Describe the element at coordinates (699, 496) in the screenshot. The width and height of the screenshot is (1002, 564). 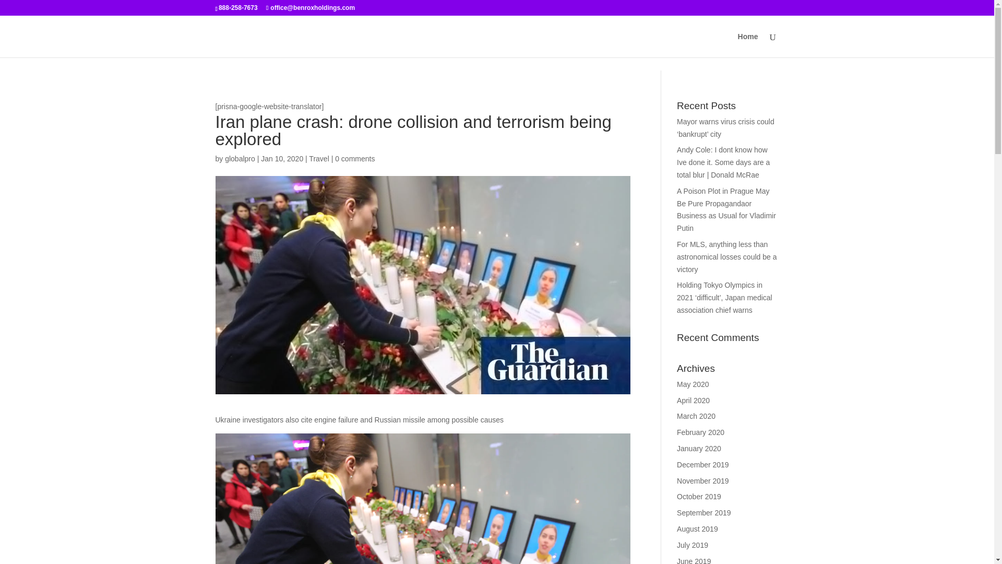
I see `October 2019` at that location.